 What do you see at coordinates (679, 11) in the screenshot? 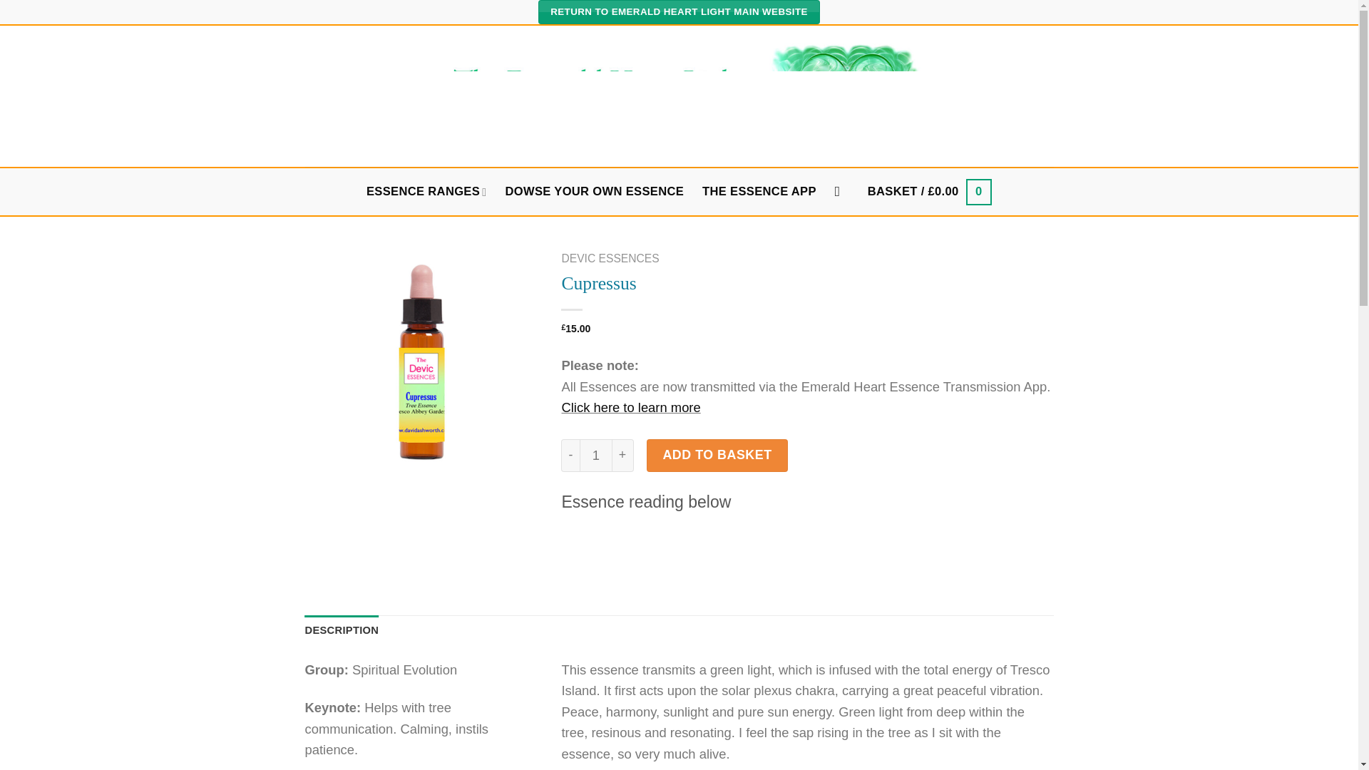
I see `RETURN TO EMERALD HEART LIGHT MAIN WEBSITE` at bounding box center [679, 11].